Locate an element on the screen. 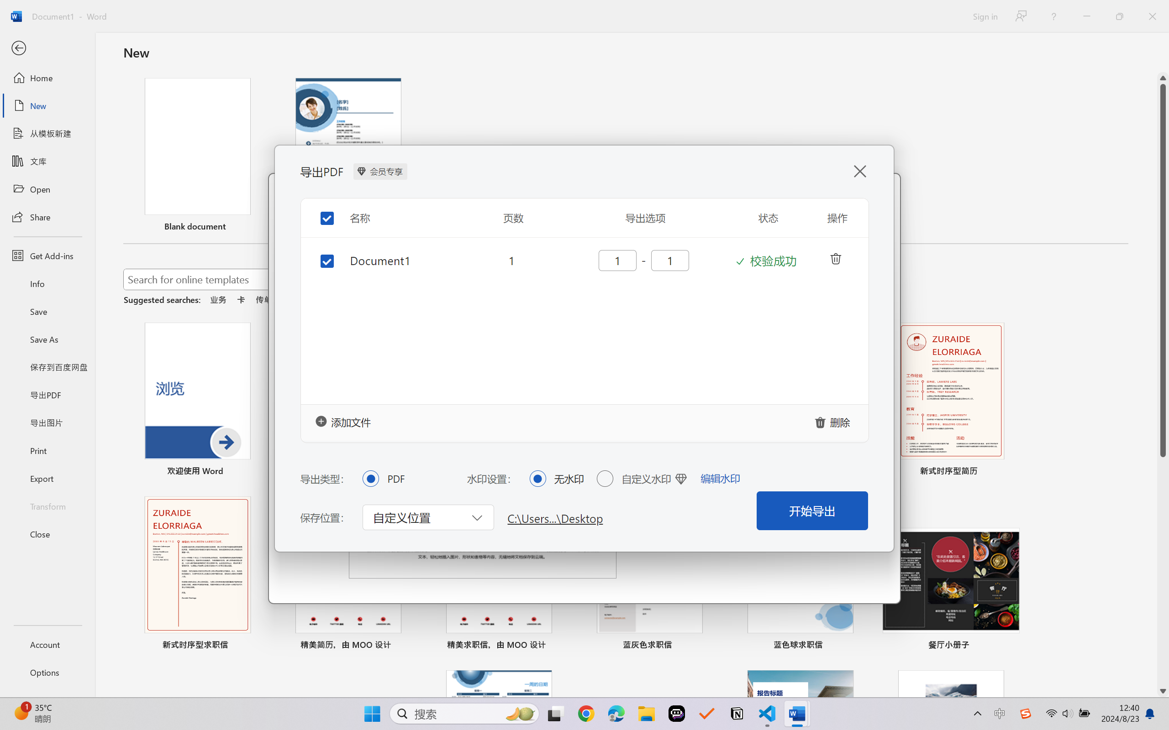 The width and height of the screenshot is (1169, 730). Line up is located at coordinates (1163, 78).